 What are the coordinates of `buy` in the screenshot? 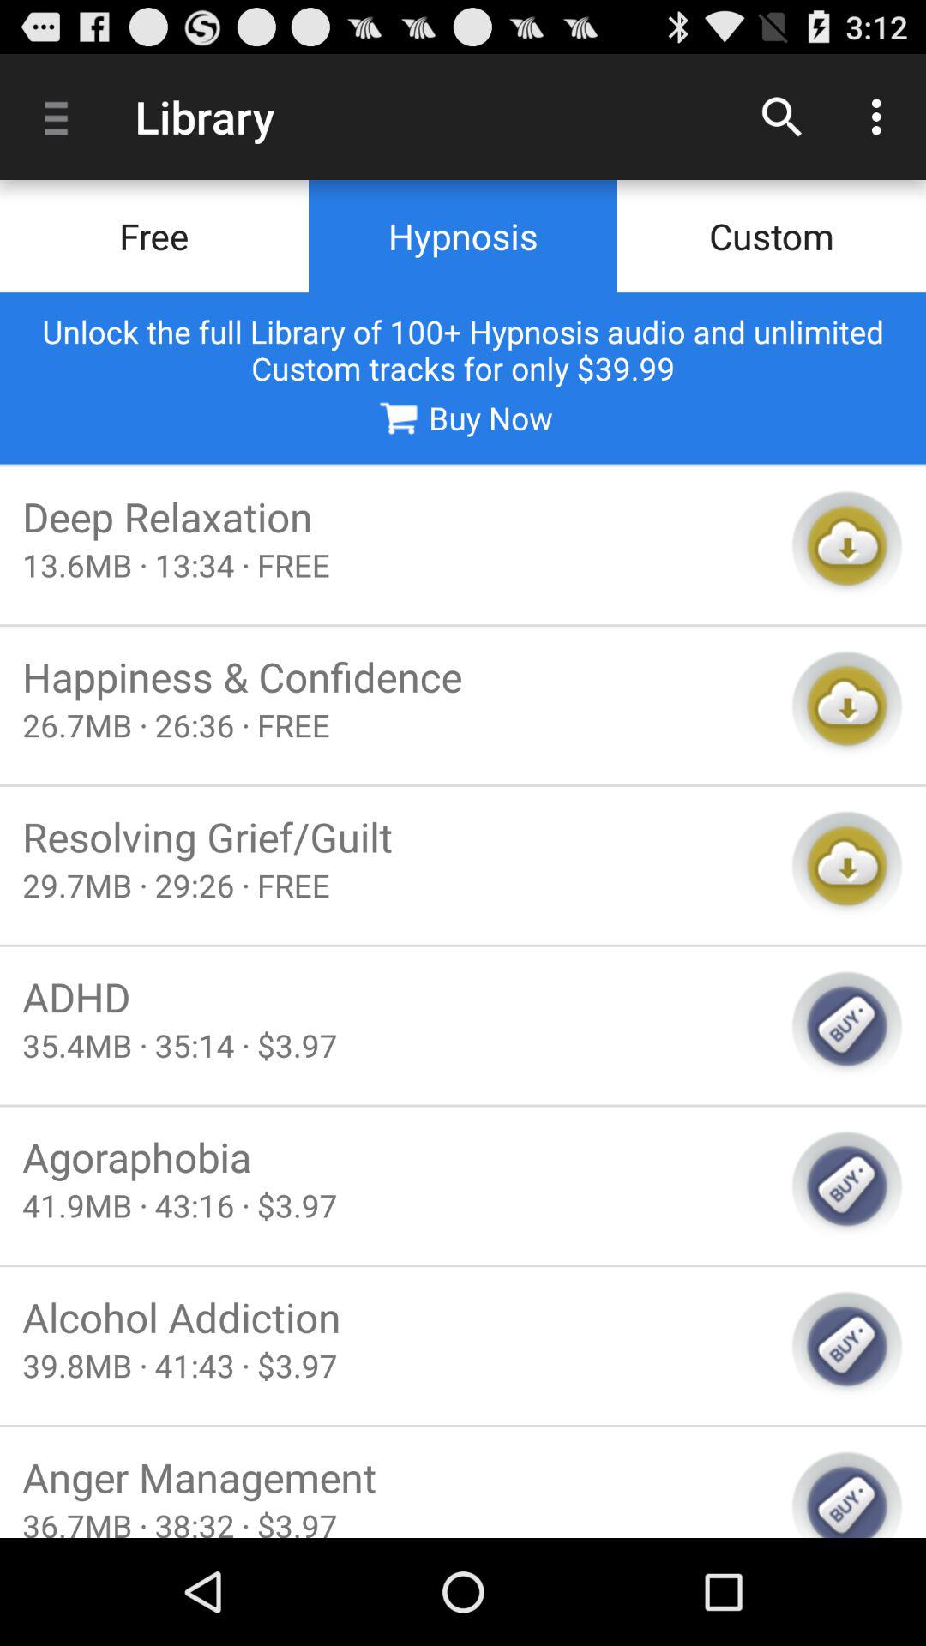 It's located at (847, 1186).